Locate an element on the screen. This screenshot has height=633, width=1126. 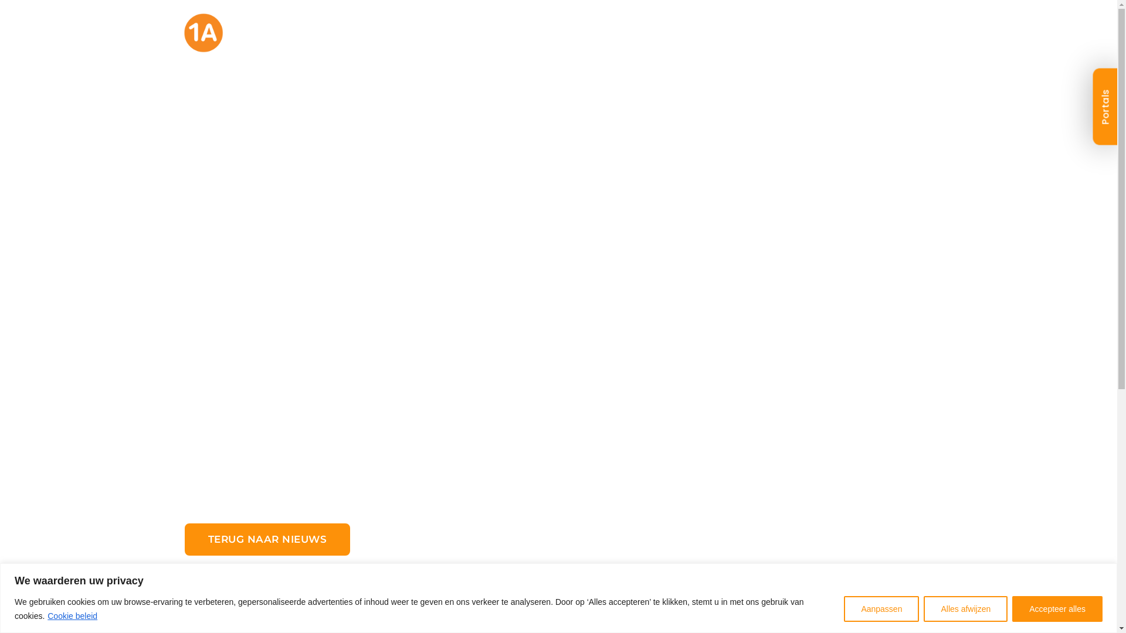
TERUG NAAR NIEUWS is located at coordinates (267, 539).